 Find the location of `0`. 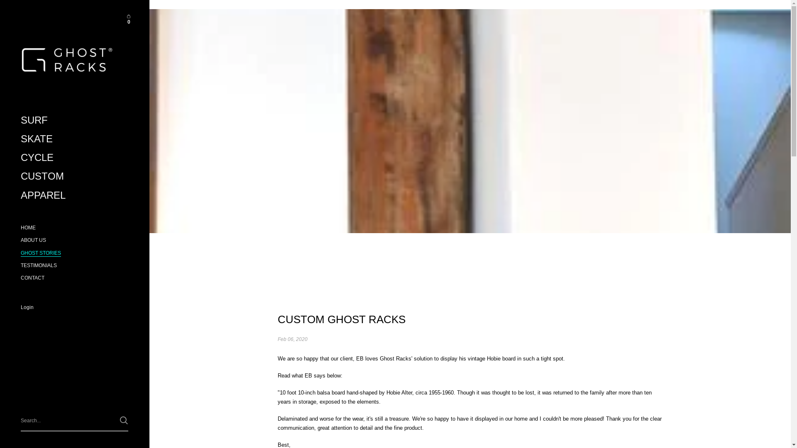

0 is located at coordinates (129, 20).